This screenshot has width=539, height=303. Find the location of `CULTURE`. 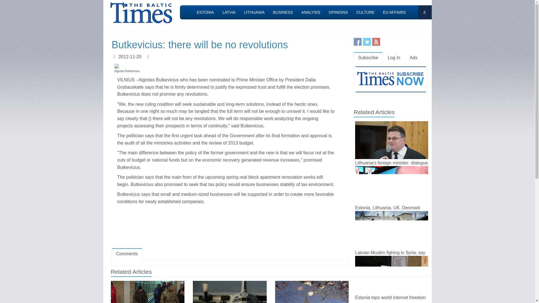

CULTURE is located at coordinates (365, 12).